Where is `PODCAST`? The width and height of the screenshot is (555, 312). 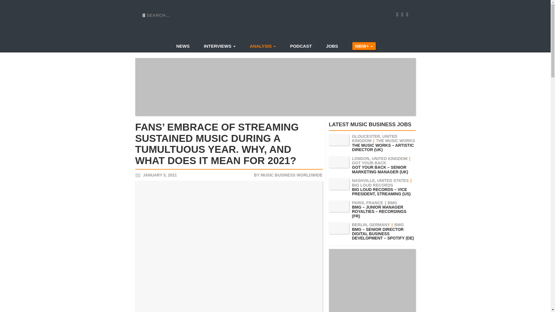 PODCAST is located at coordinates (301, 47).